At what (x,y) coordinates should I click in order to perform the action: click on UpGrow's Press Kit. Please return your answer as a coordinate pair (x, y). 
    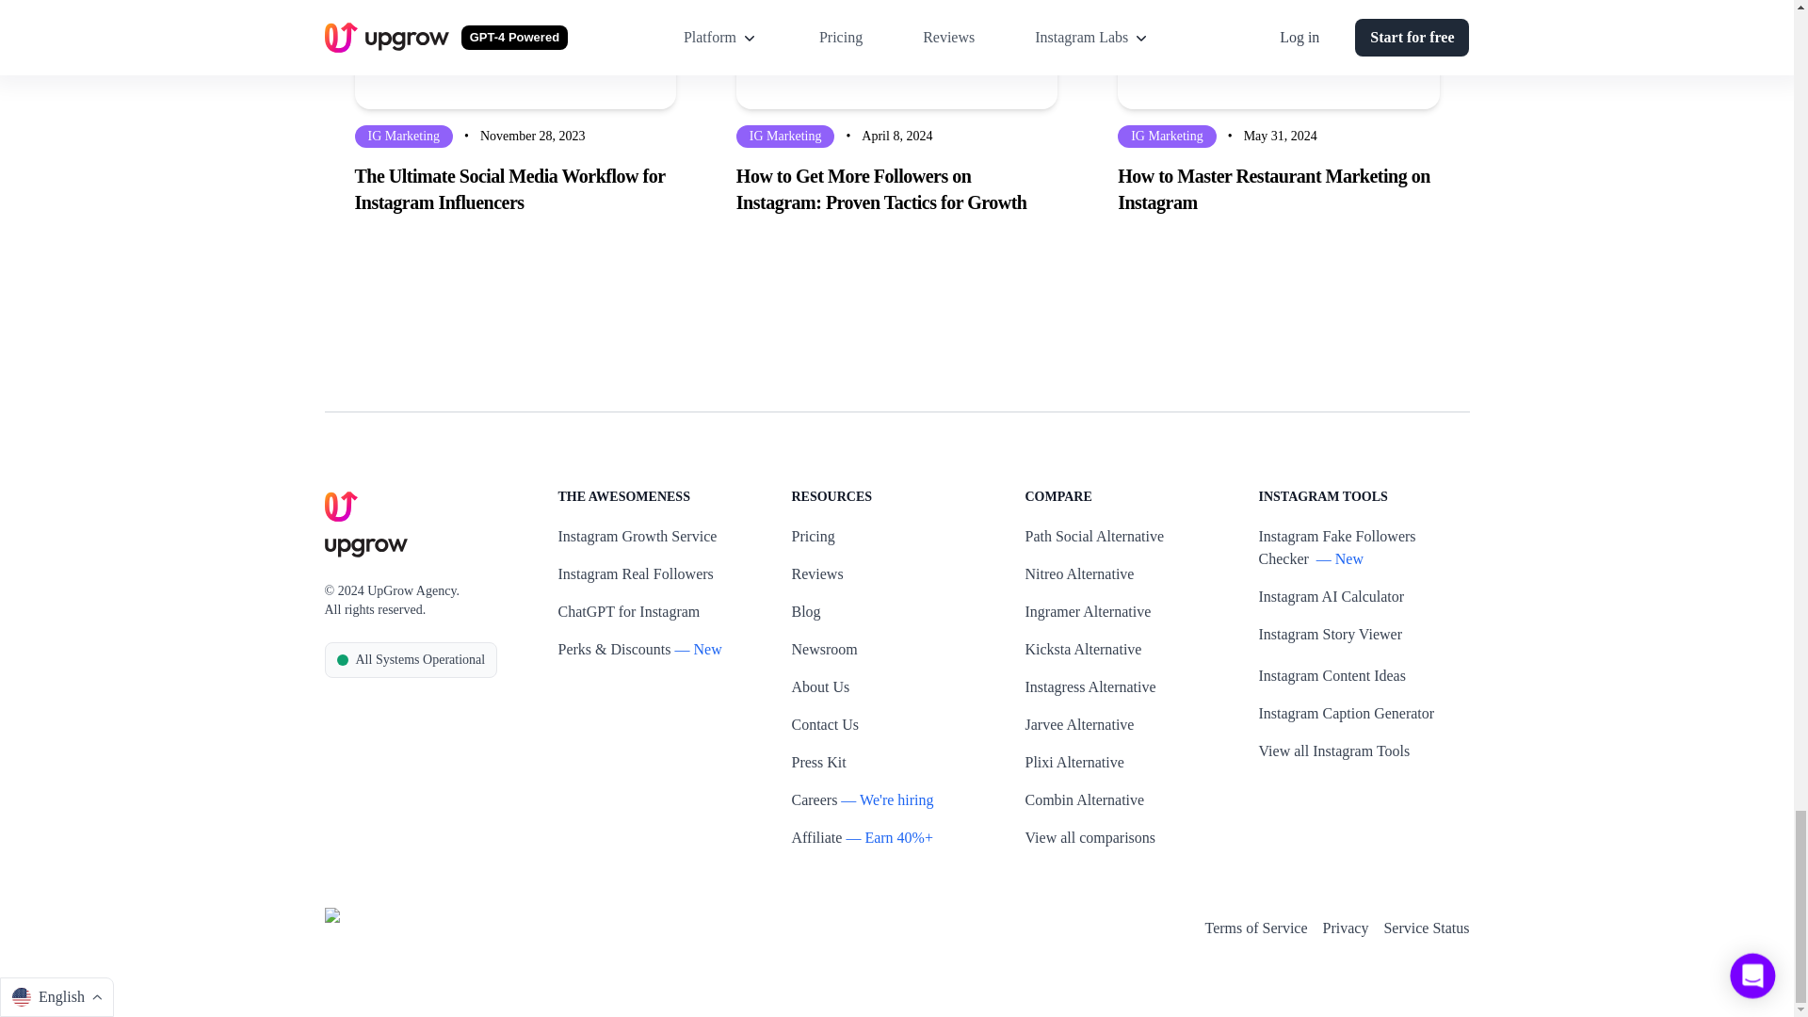
    Looking at the image, I should click on (818, 763).